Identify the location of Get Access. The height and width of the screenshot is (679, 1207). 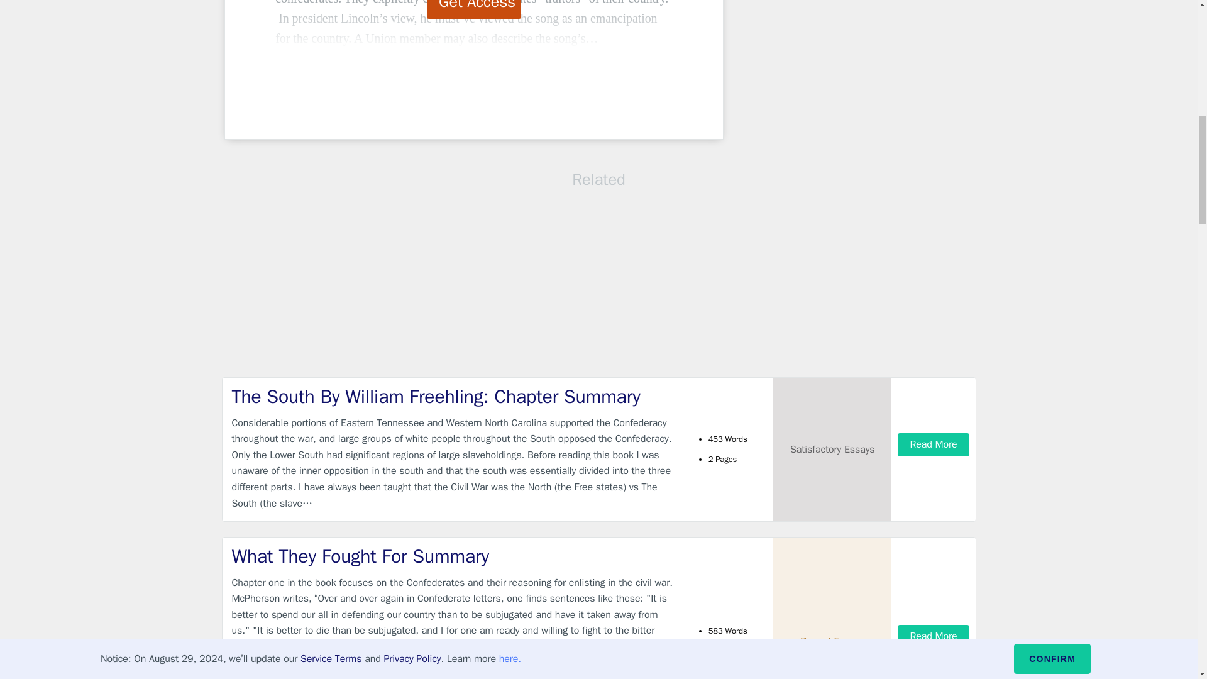
(474, 9).